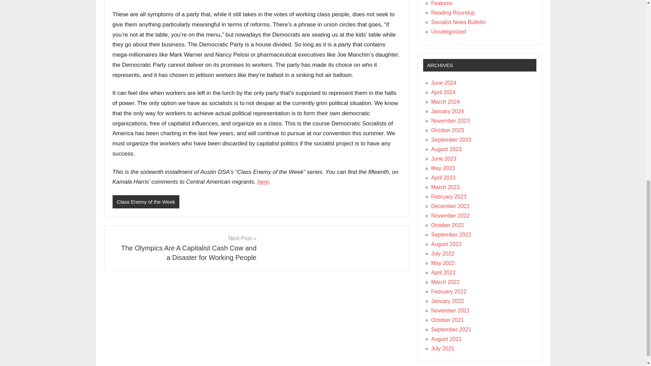 This screenshot has height=366, width=651. Describe the element at coordinates (448, 32) in the screenshot. I see `Uncategorized` at that location.